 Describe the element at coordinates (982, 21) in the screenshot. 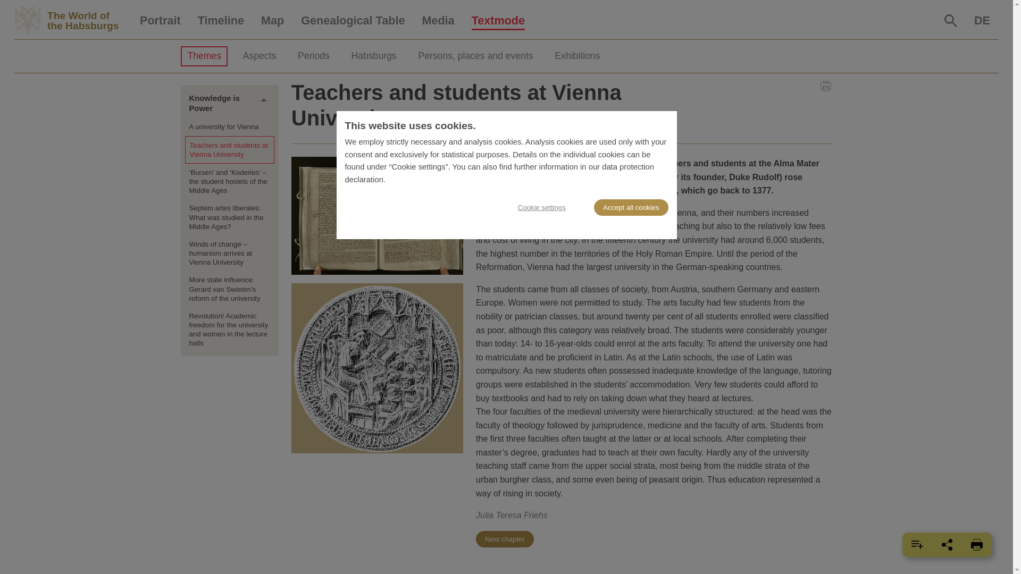

I see `DE` at that location.